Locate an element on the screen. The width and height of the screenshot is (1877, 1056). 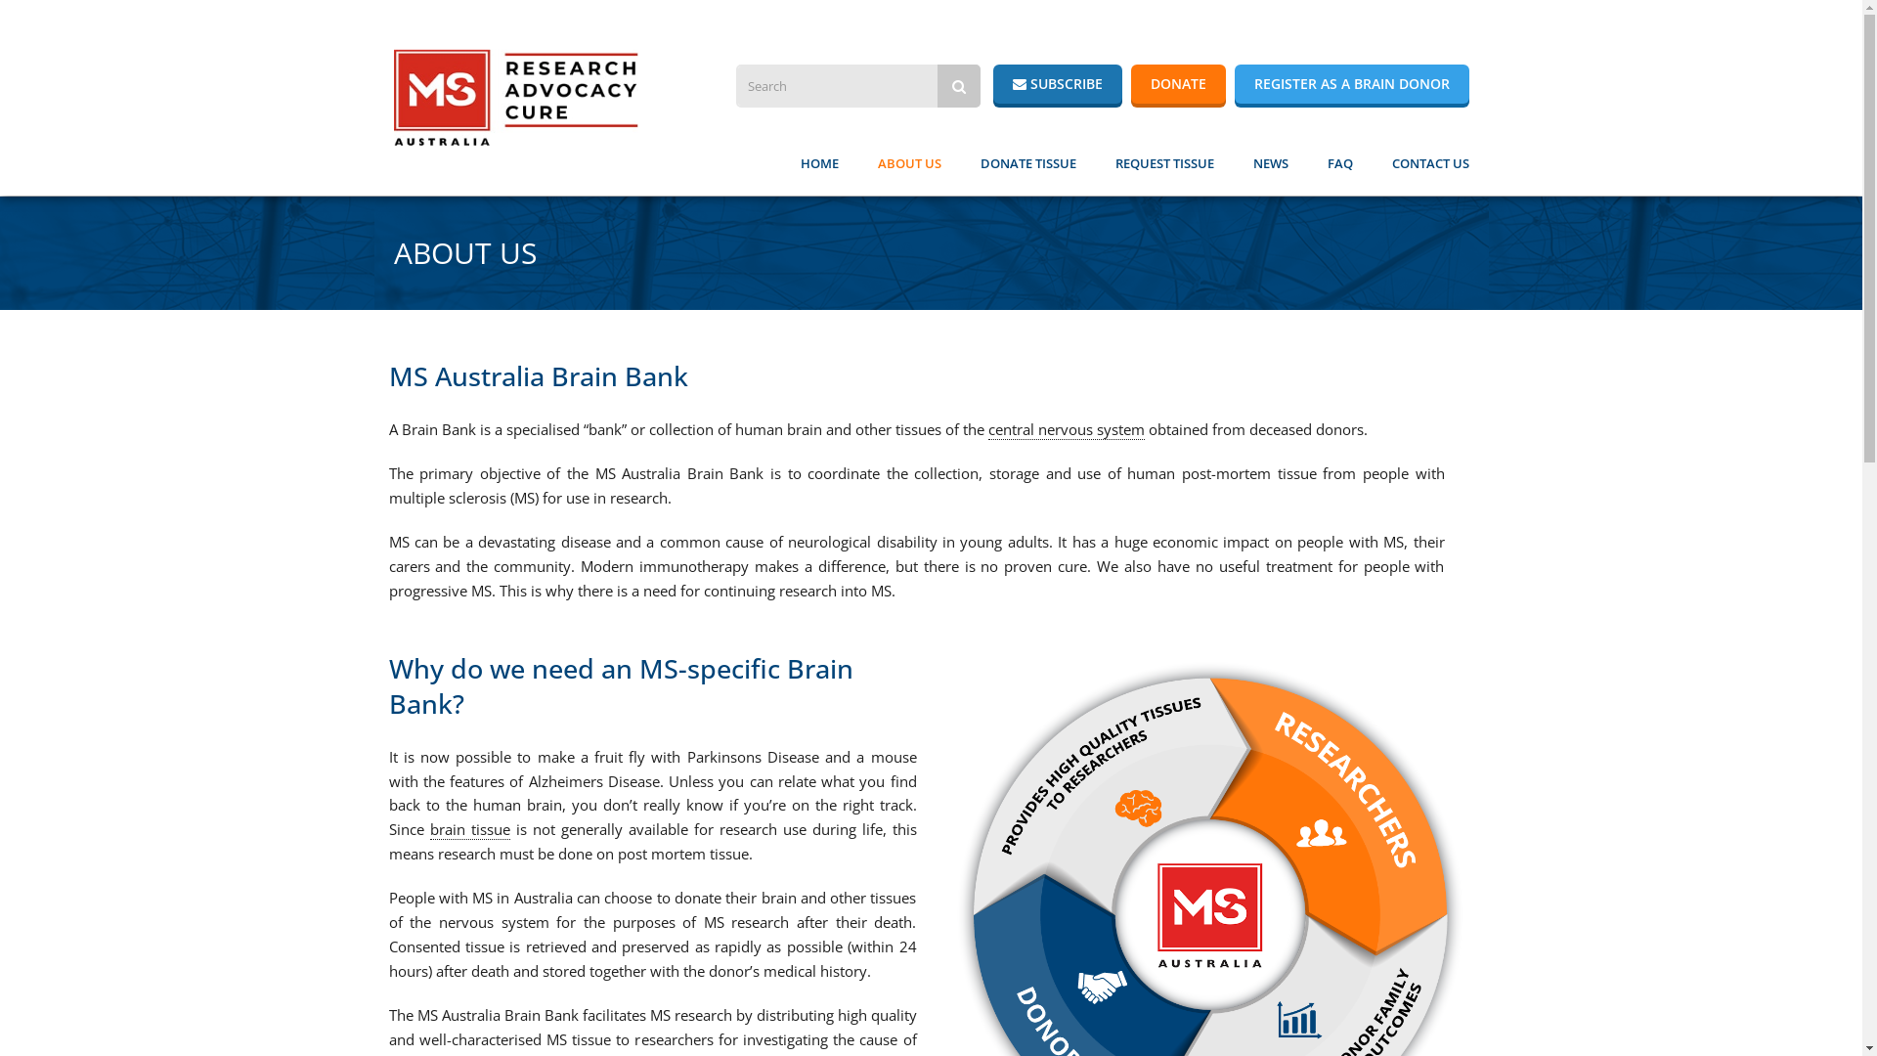
ABOUT US is located at coordinates (909, 161).